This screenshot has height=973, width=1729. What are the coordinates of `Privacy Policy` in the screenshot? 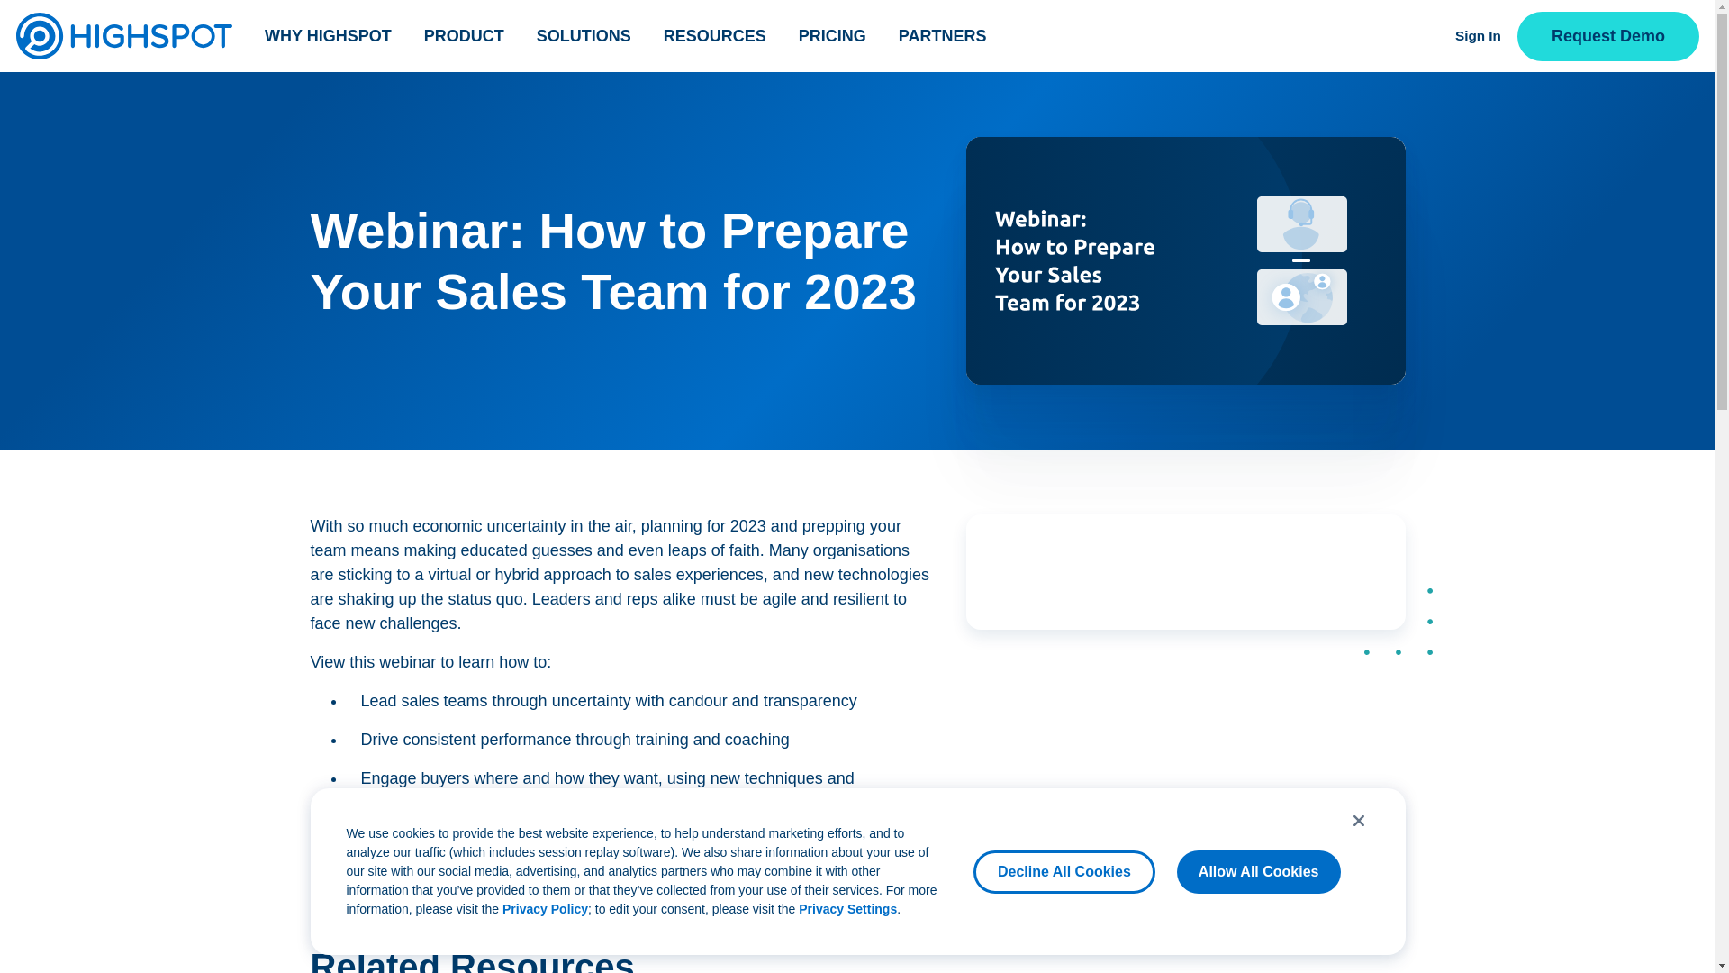 It's located at (545, 909).